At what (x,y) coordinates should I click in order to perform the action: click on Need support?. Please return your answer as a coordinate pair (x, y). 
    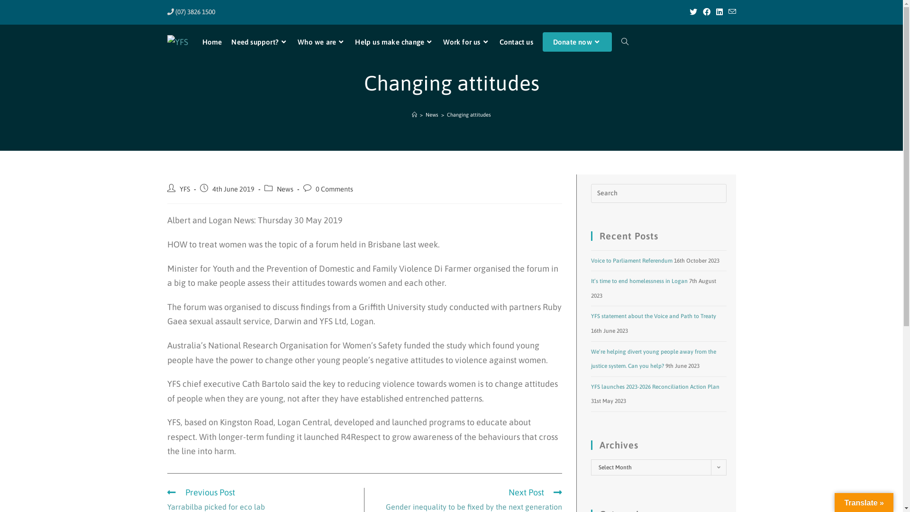
    Looking at the image, I should click on (260, 42).